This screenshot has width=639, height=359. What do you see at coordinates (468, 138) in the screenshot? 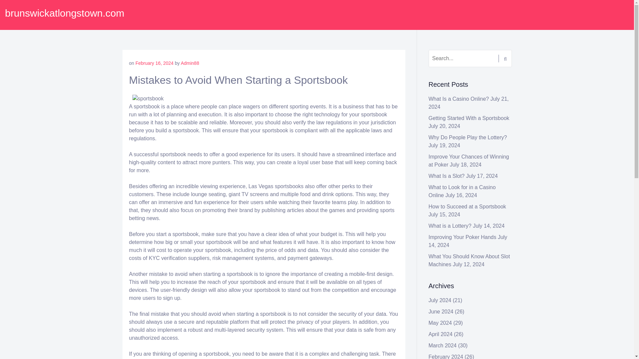
I see `Why Do People Play the Lottery?` at bounding box center [468, 138].